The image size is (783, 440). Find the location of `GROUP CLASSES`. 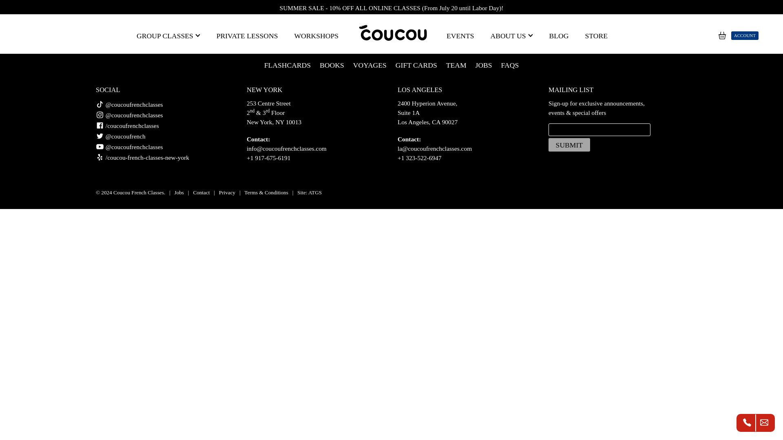

GROUP CLASSES is located at coordinates (168, 36).